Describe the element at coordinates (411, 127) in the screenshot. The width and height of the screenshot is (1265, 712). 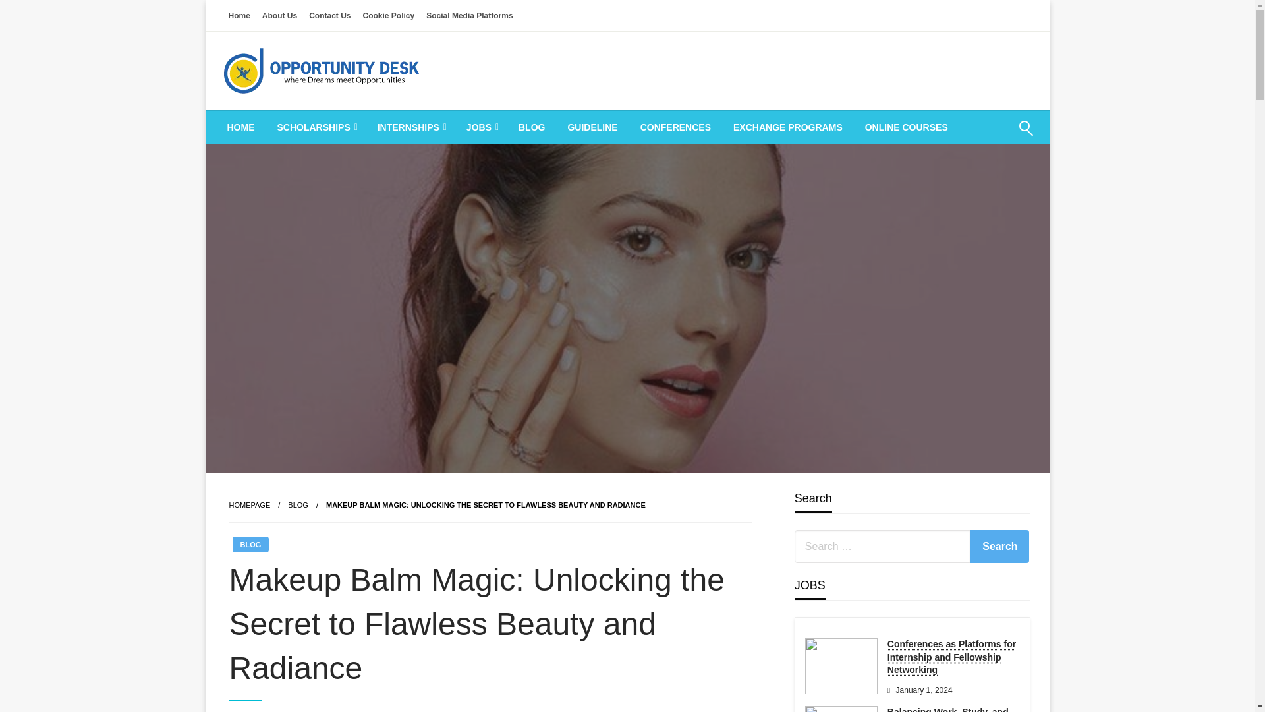
I see `INTERNSHIPS` at that location.